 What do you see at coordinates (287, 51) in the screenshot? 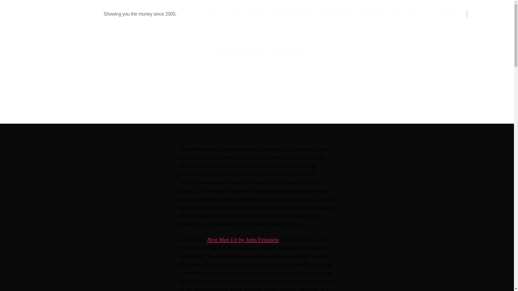
I see `NFL PLAYERS` at bounding box center [287, 51].